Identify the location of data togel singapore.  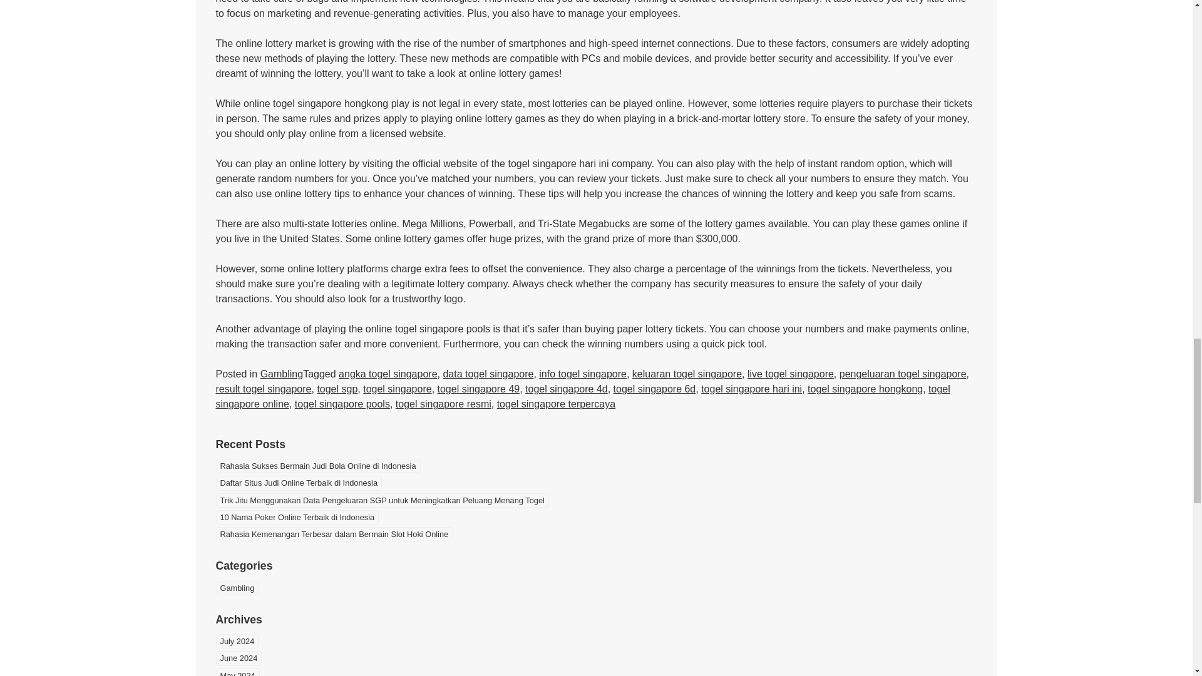
(488, 373).